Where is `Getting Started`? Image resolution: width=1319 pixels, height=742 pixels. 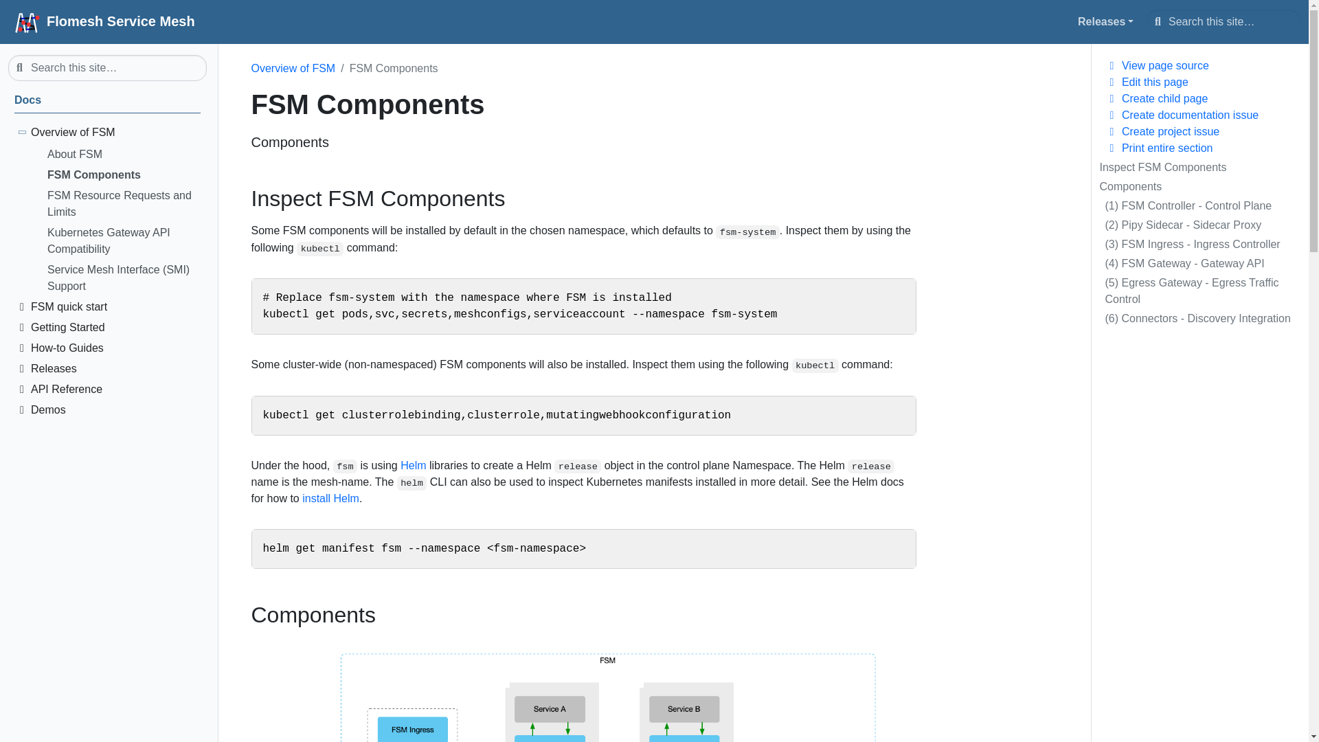 Getting Started is located at coordinates (115, 330).